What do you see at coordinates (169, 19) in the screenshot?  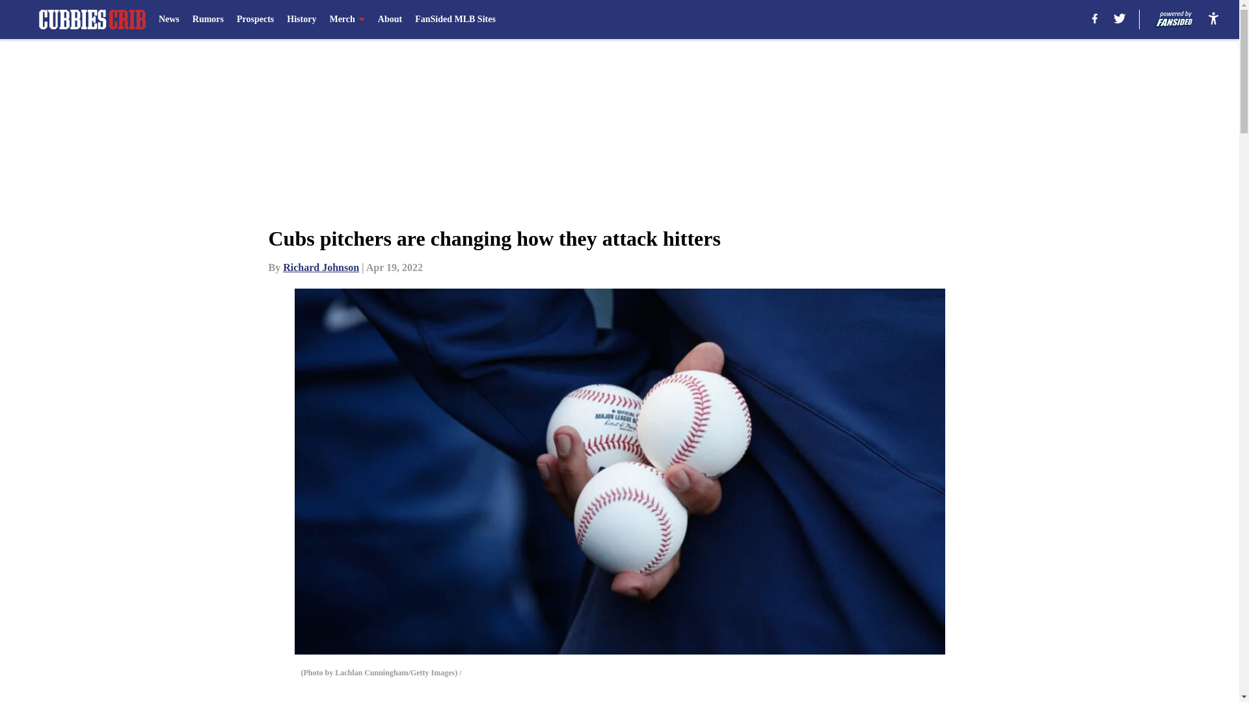 I see `News` at bounding box center [169, 19].